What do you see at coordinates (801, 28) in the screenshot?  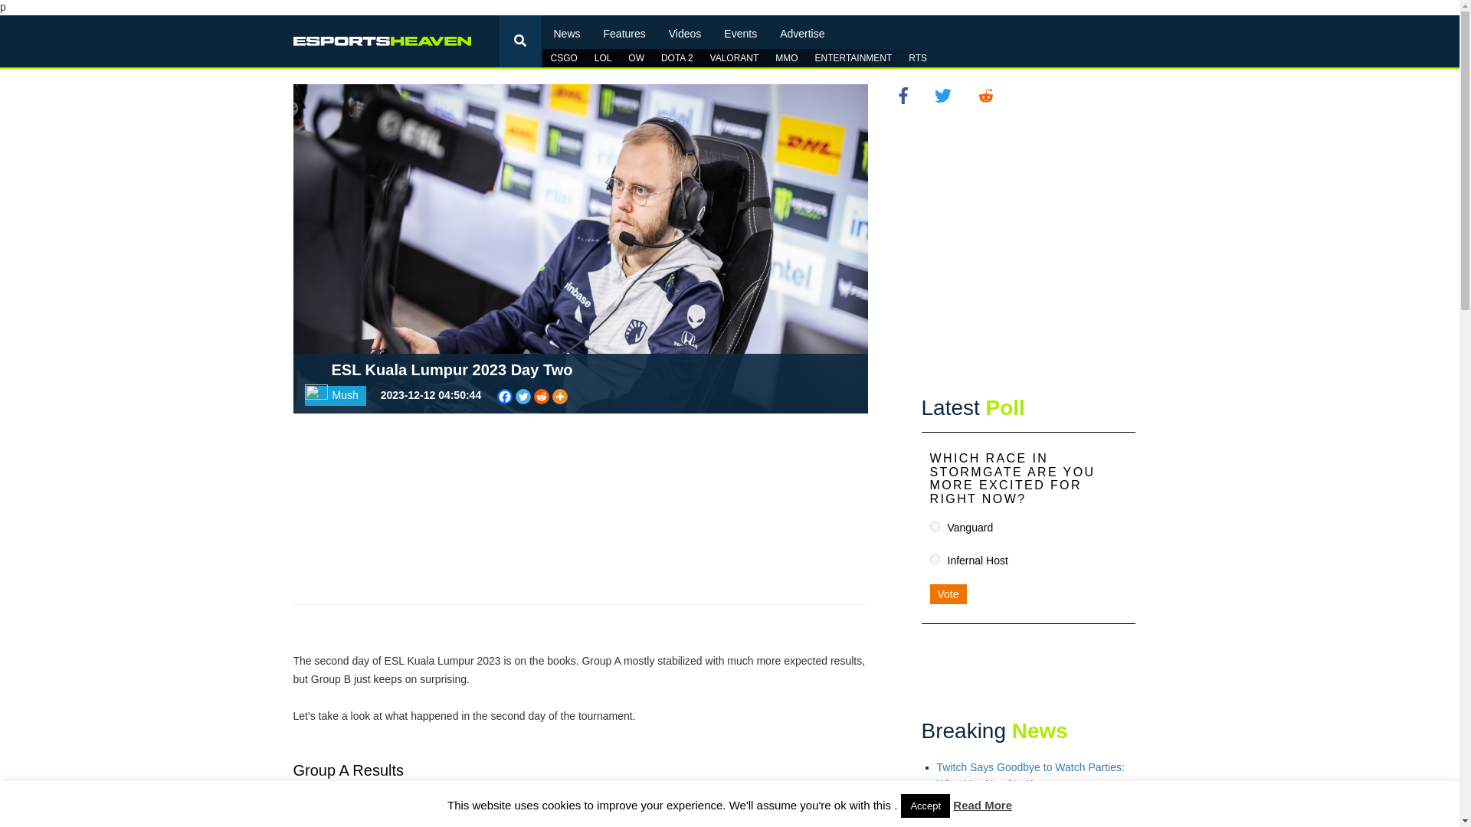 I see `Advertise` at bounding box center [801, 28].